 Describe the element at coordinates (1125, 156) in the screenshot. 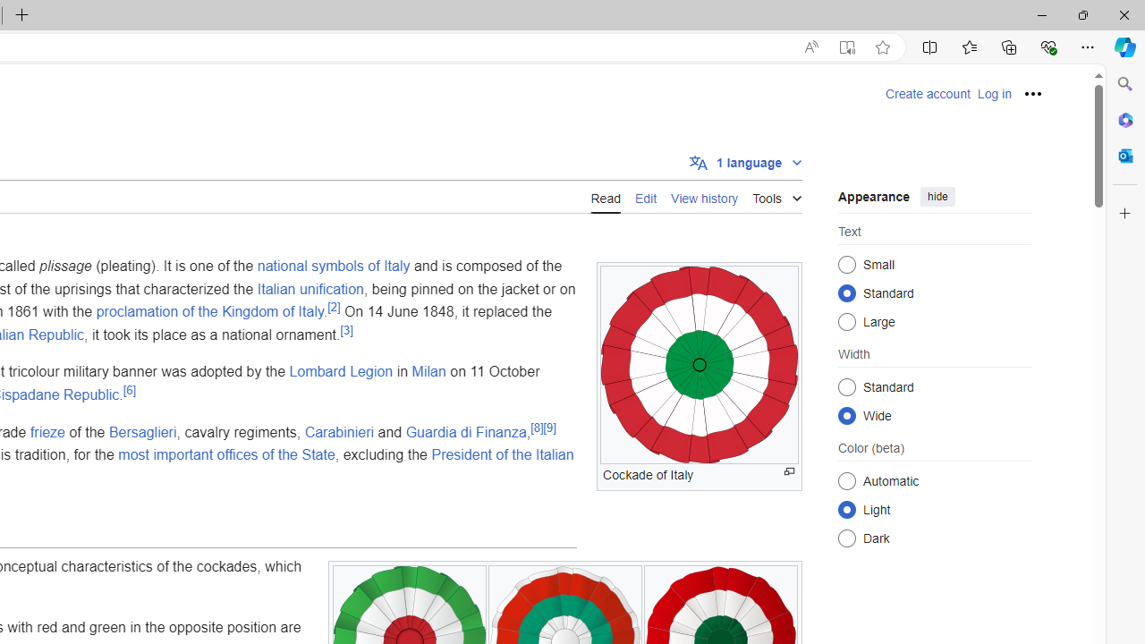

I see `Close Outlook pane` at that location.